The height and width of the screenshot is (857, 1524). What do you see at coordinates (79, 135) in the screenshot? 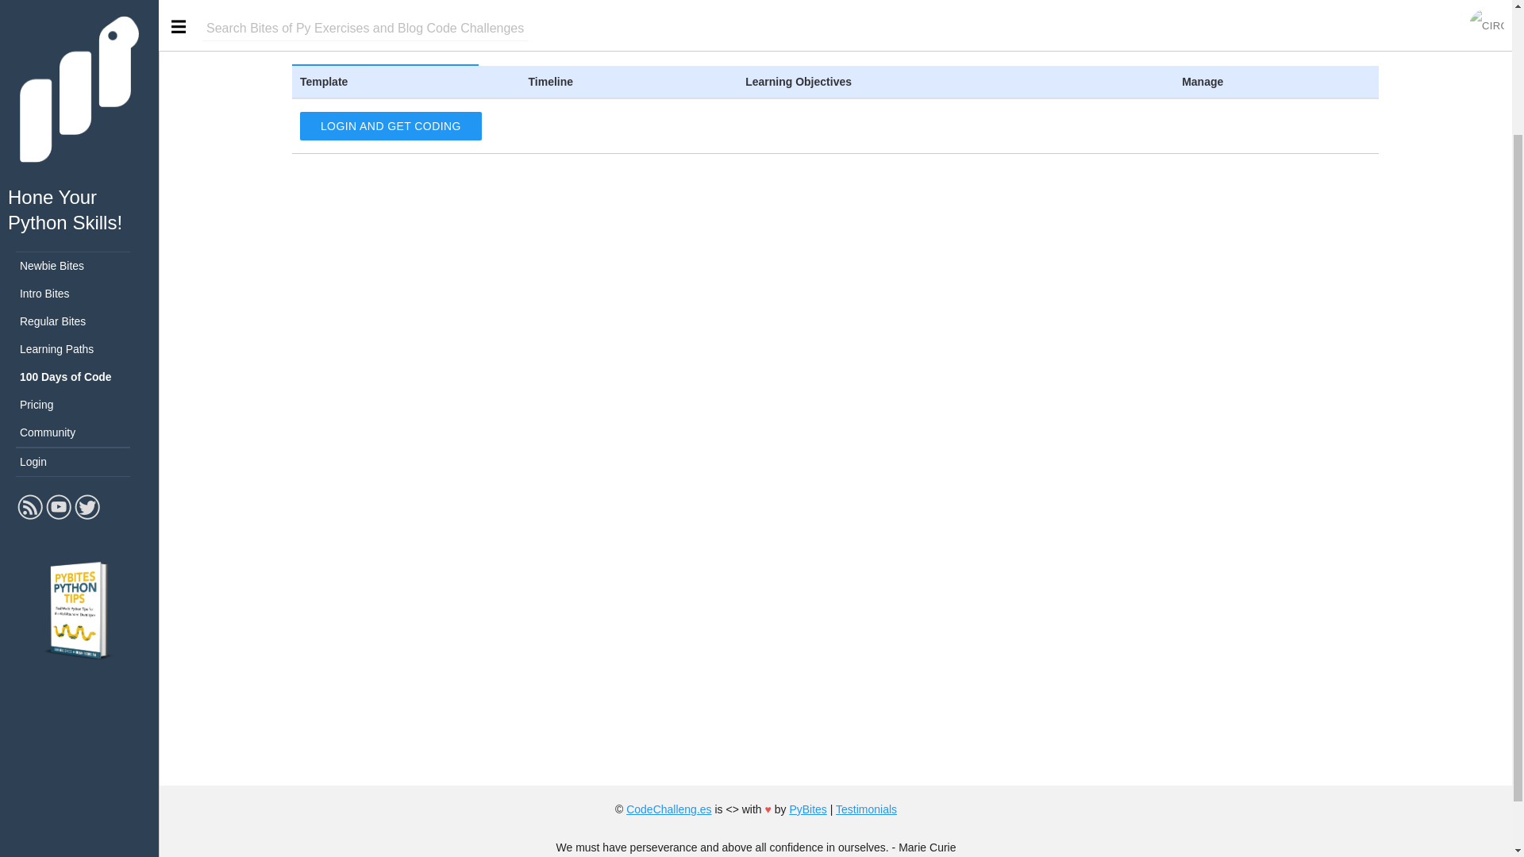
I see `Intro Bites` at bounding box center [79, 135].